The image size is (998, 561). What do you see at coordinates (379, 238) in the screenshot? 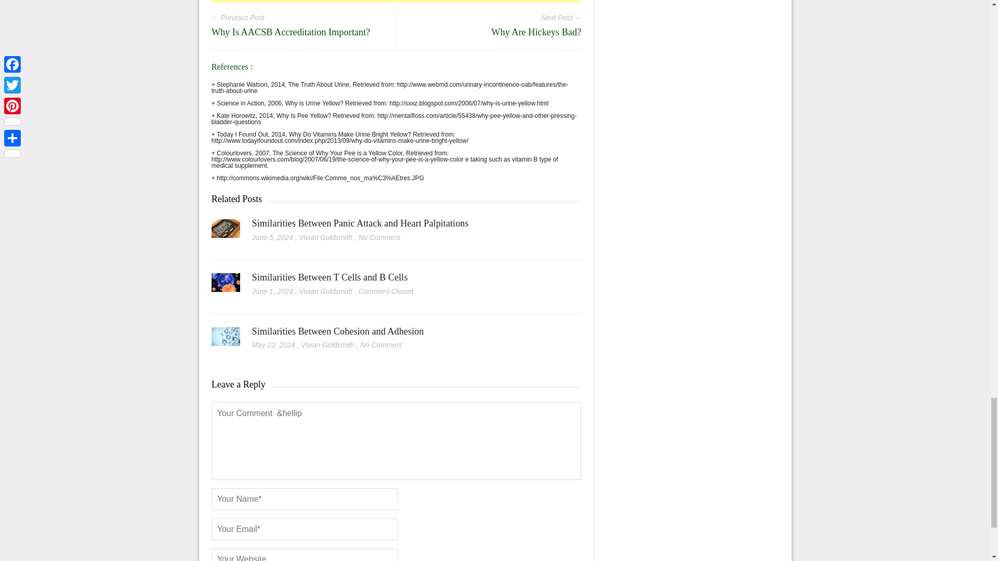
I see `No Comment` at bounding box center [379, 238].